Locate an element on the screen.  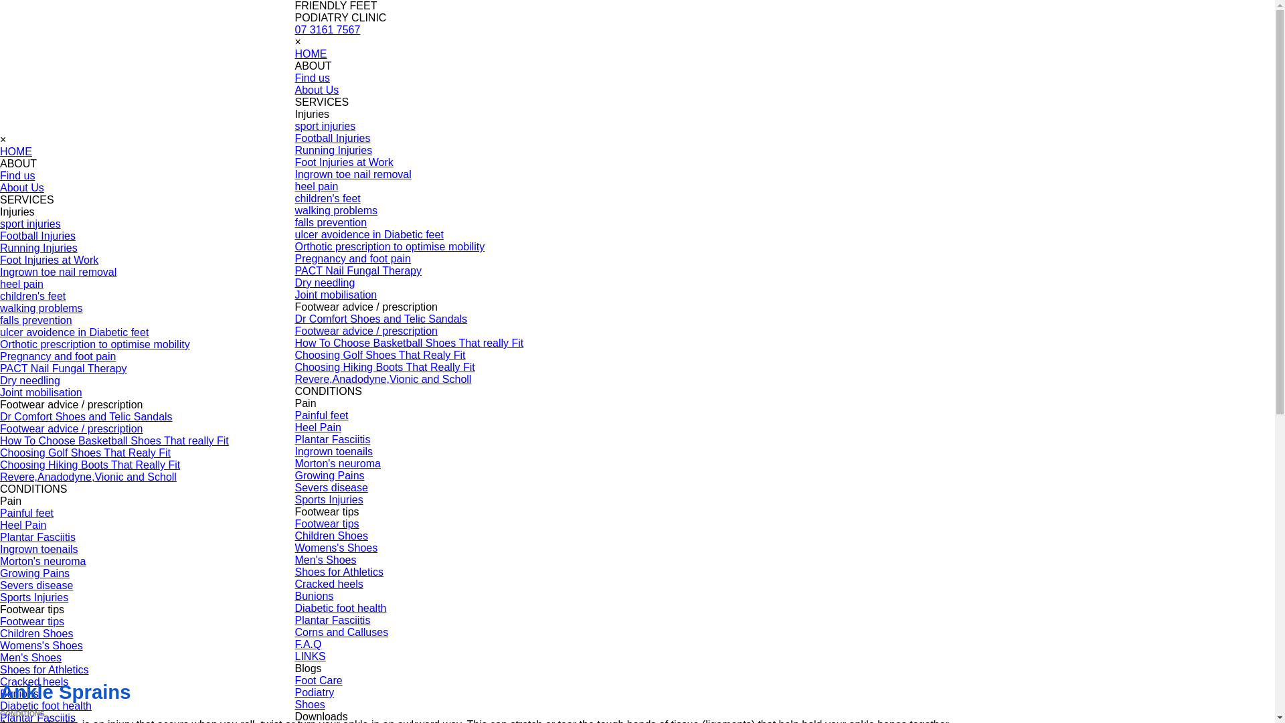
About Us is located at coordinates (317, 90).